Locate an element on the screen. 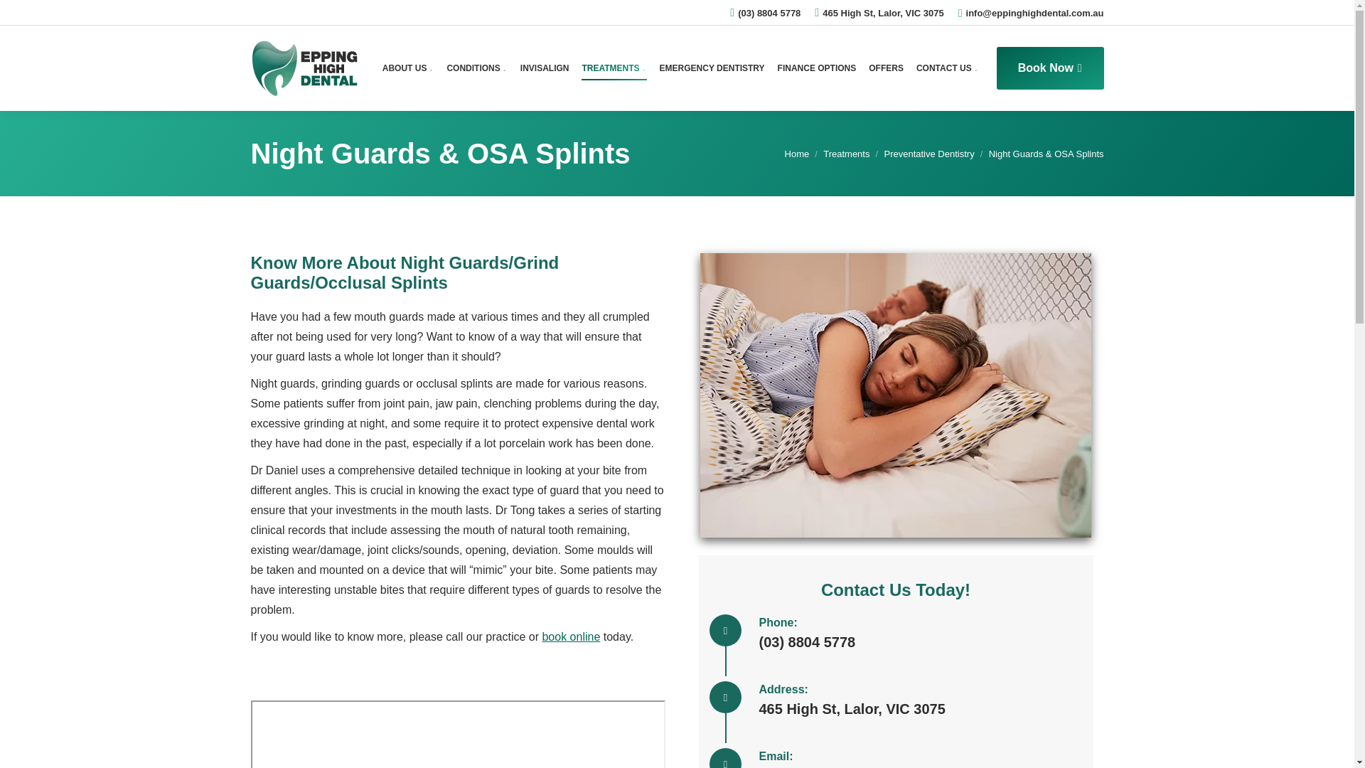  CONDITIONS is located at coordinates (476, 68).